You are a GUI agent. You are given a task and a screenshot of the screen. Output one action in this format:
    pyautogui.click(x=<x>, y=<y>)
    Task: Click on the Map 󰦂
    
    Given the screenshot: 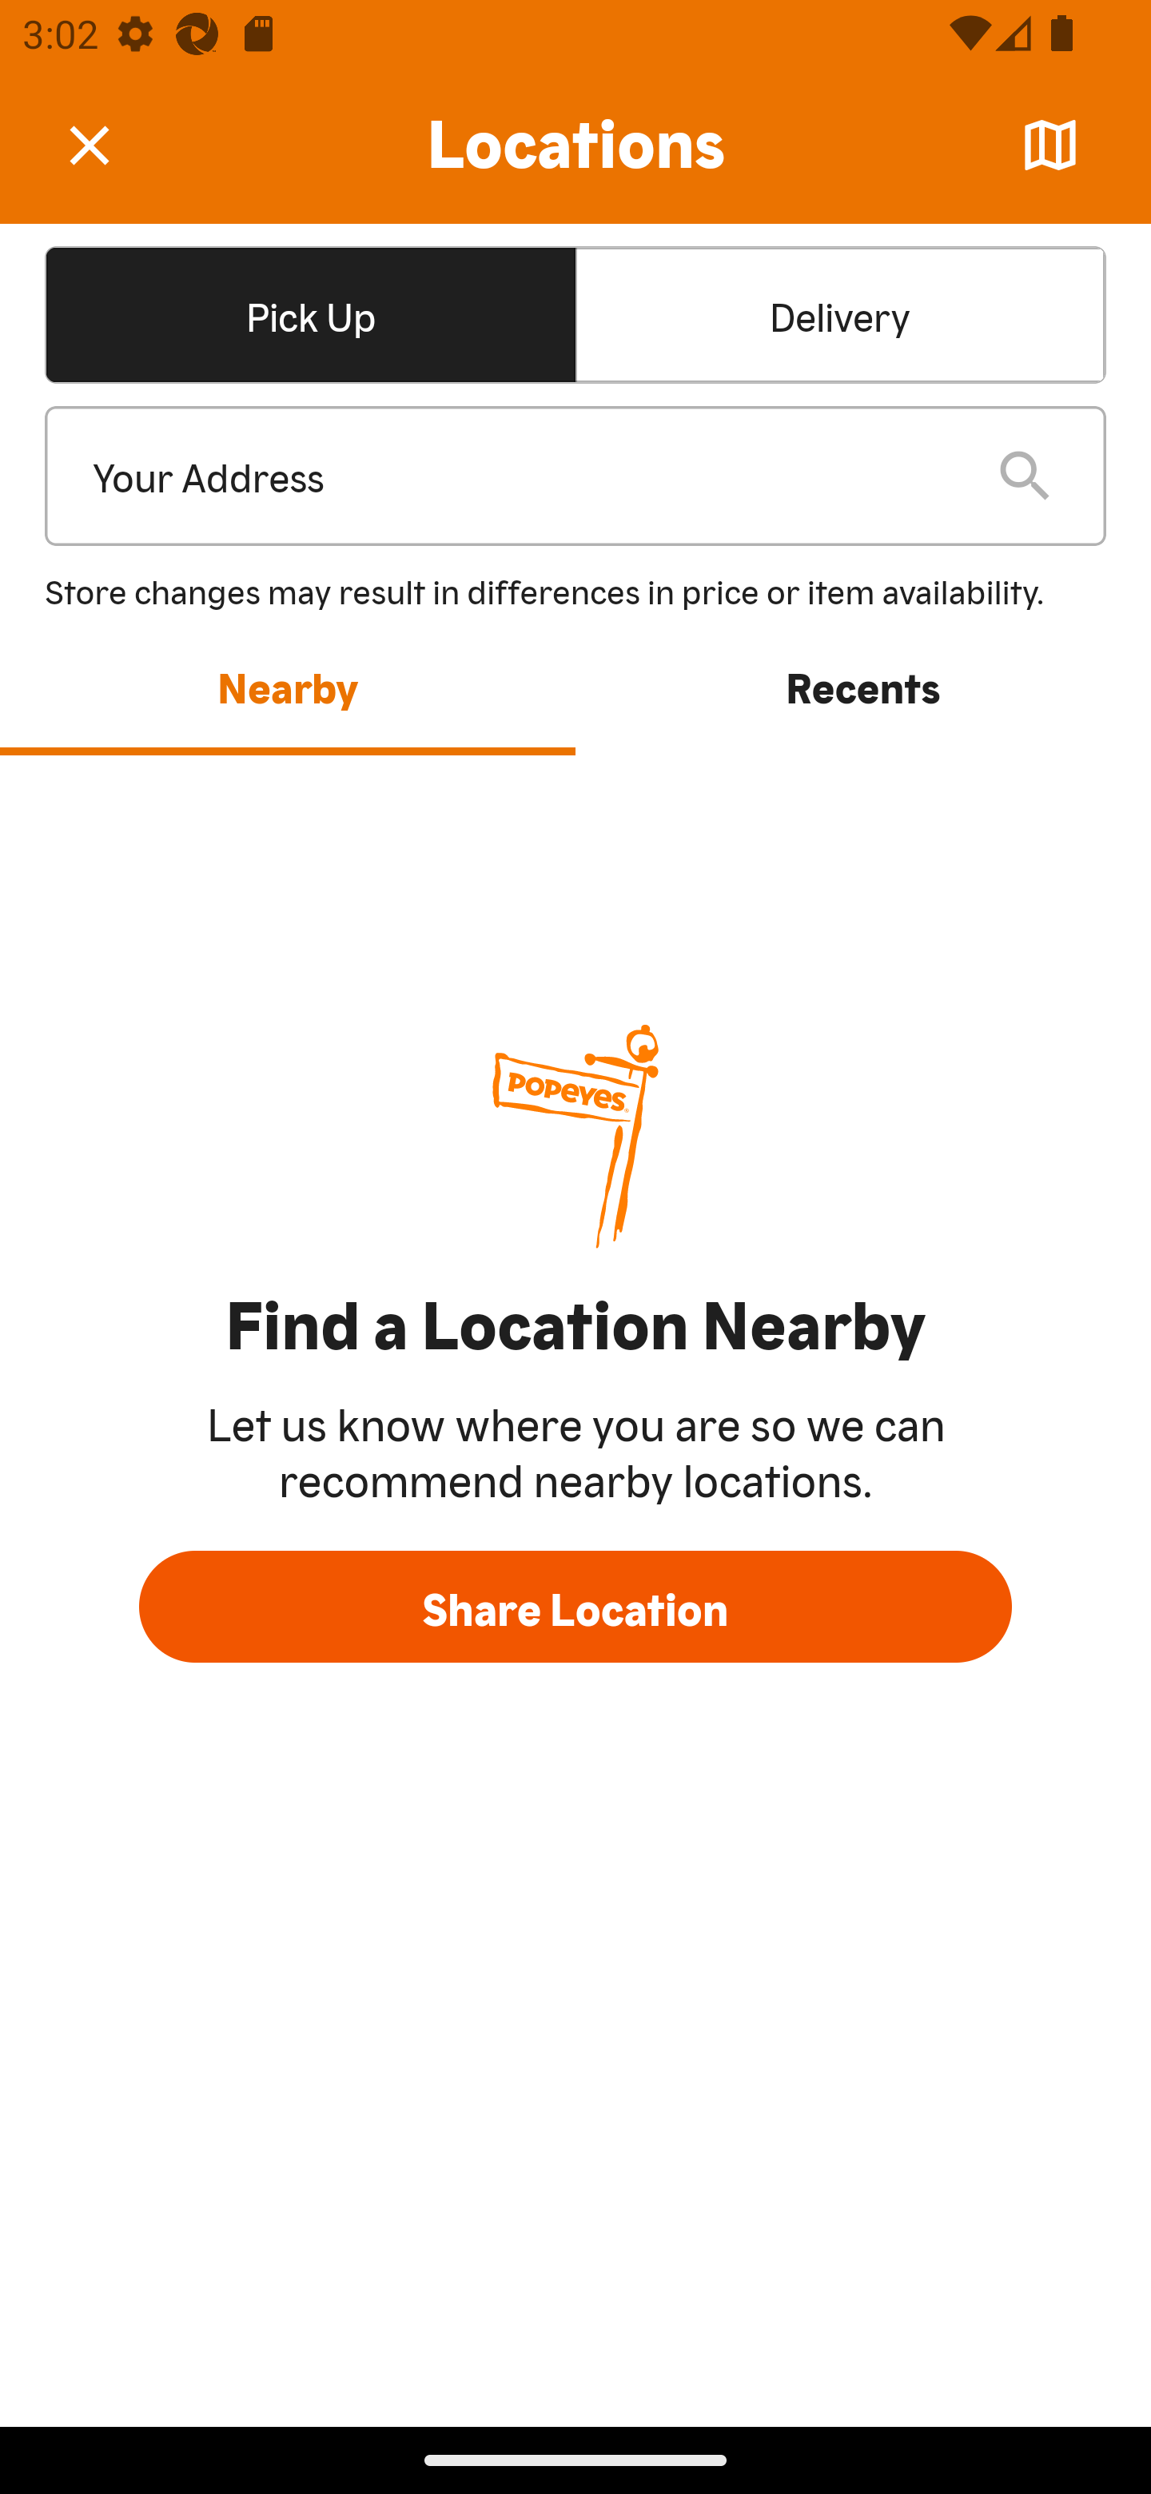 What is the action you would take?
    pyautogui.click(x=1050, y=145)
    